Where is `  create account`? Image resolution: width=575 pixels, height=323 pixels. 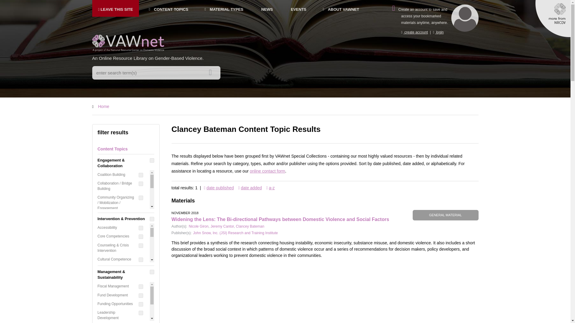
  create account is located at coordinates (414, 32).